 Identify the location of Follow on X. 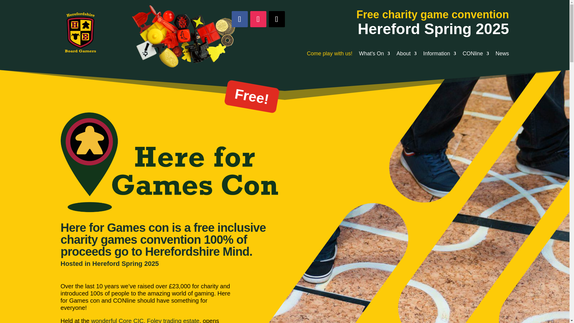
(277, 19).